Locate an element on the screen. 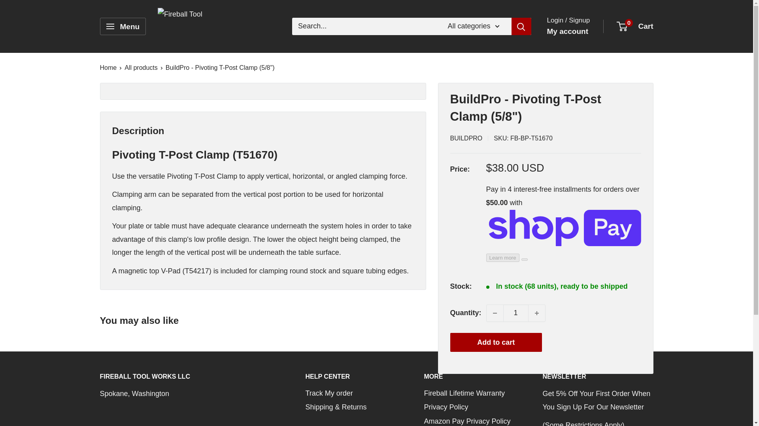 This screenshot has width=759, height=426. Increase quantity by 1 is located at coordinates (536, 313).